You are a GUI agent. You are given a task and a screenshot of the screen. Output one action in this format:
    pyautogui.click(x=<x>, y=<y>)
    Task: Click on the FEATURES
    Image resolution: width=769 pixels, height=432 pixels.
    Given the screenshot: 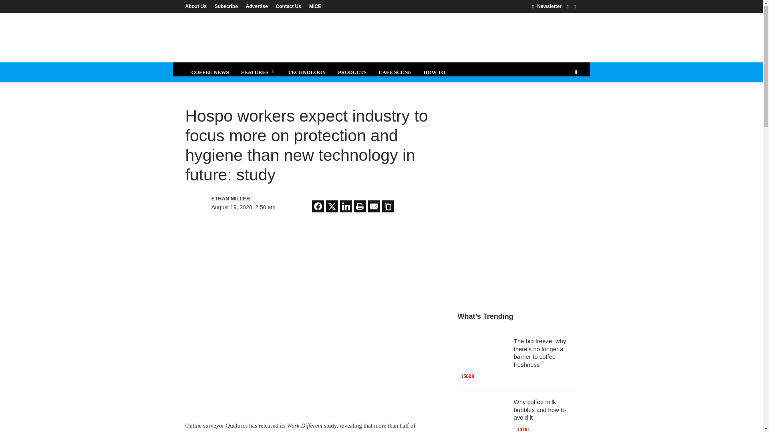 What is the action you would take?
    pyautogui.click(x=259, y=72)
    